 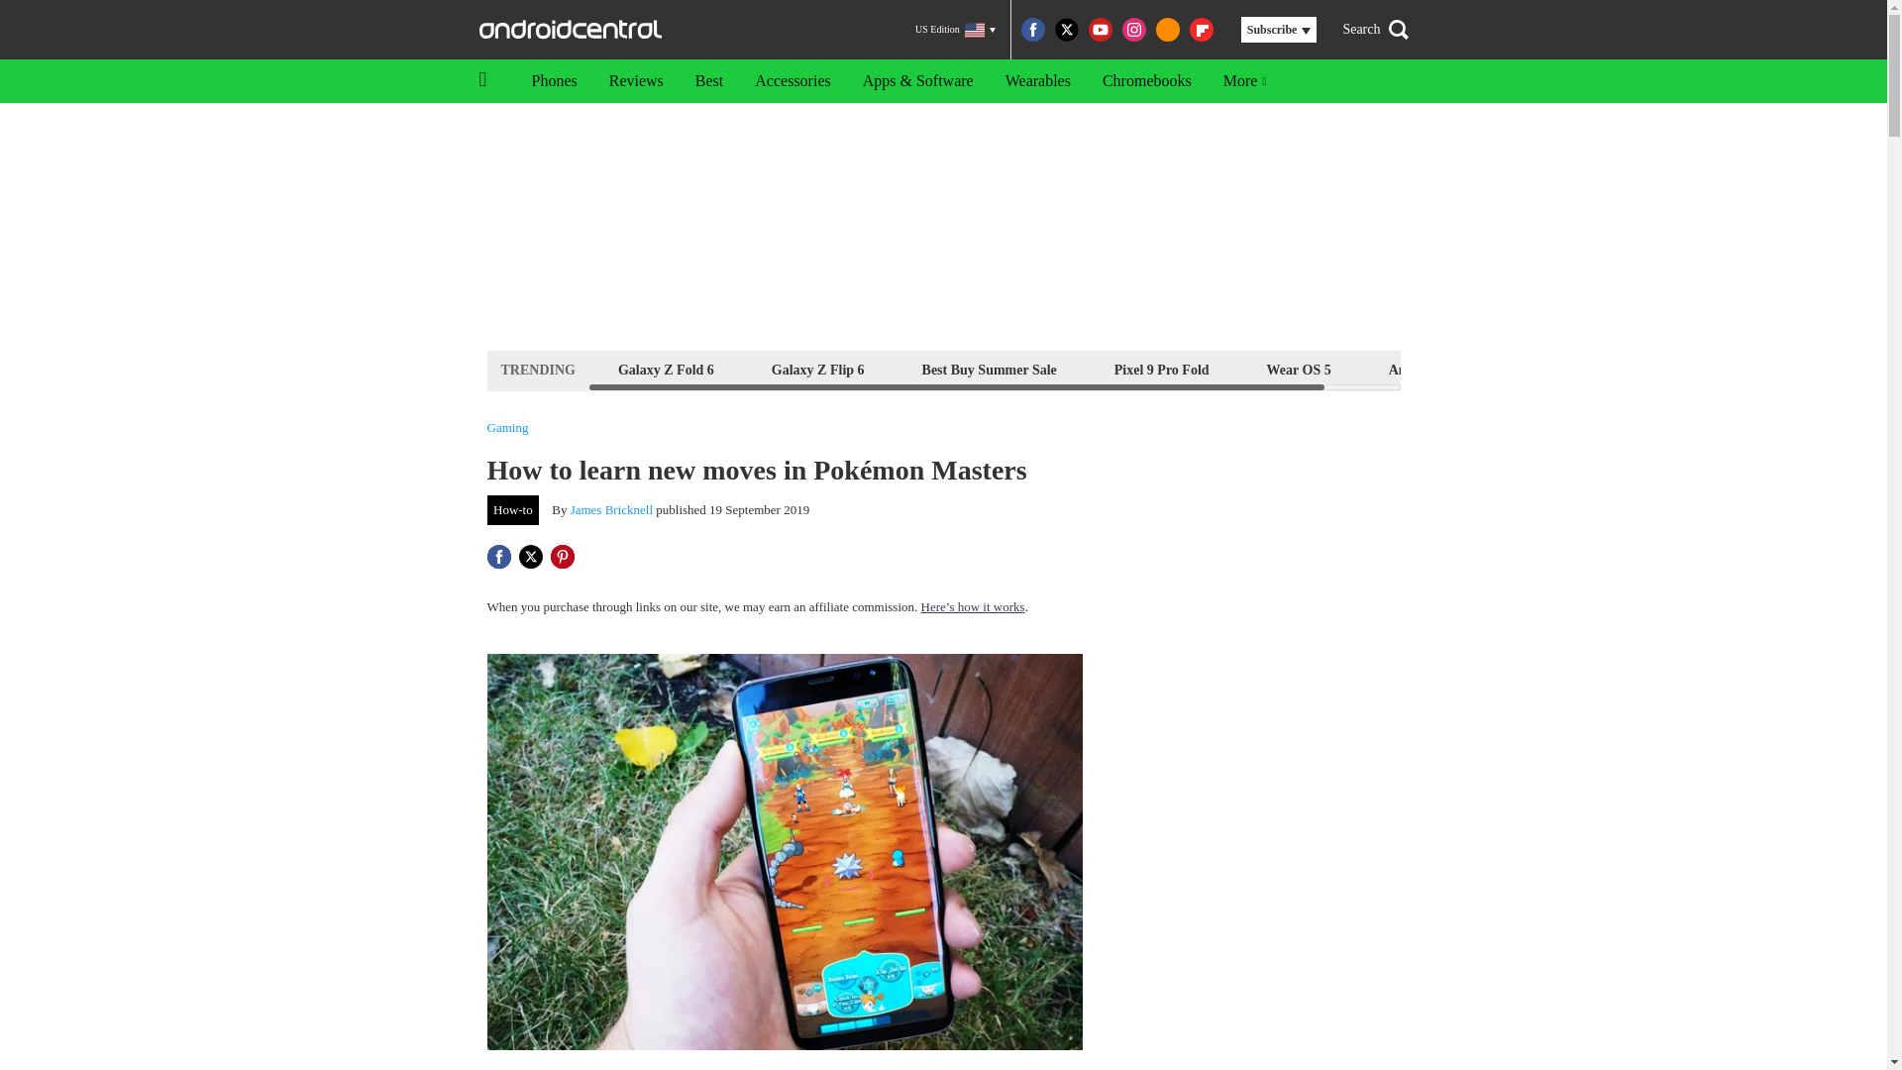 I want to click on Best, so click(x=709, y=81).